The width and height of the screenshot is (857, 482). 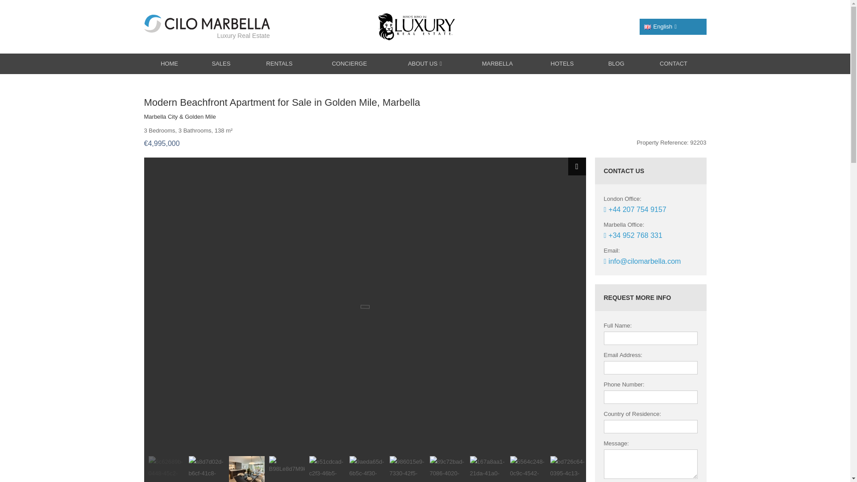 What do you see at coordinates (349, 63) in the screenshot?
I see `CONCIERGE` at bounding box center [349, 63].